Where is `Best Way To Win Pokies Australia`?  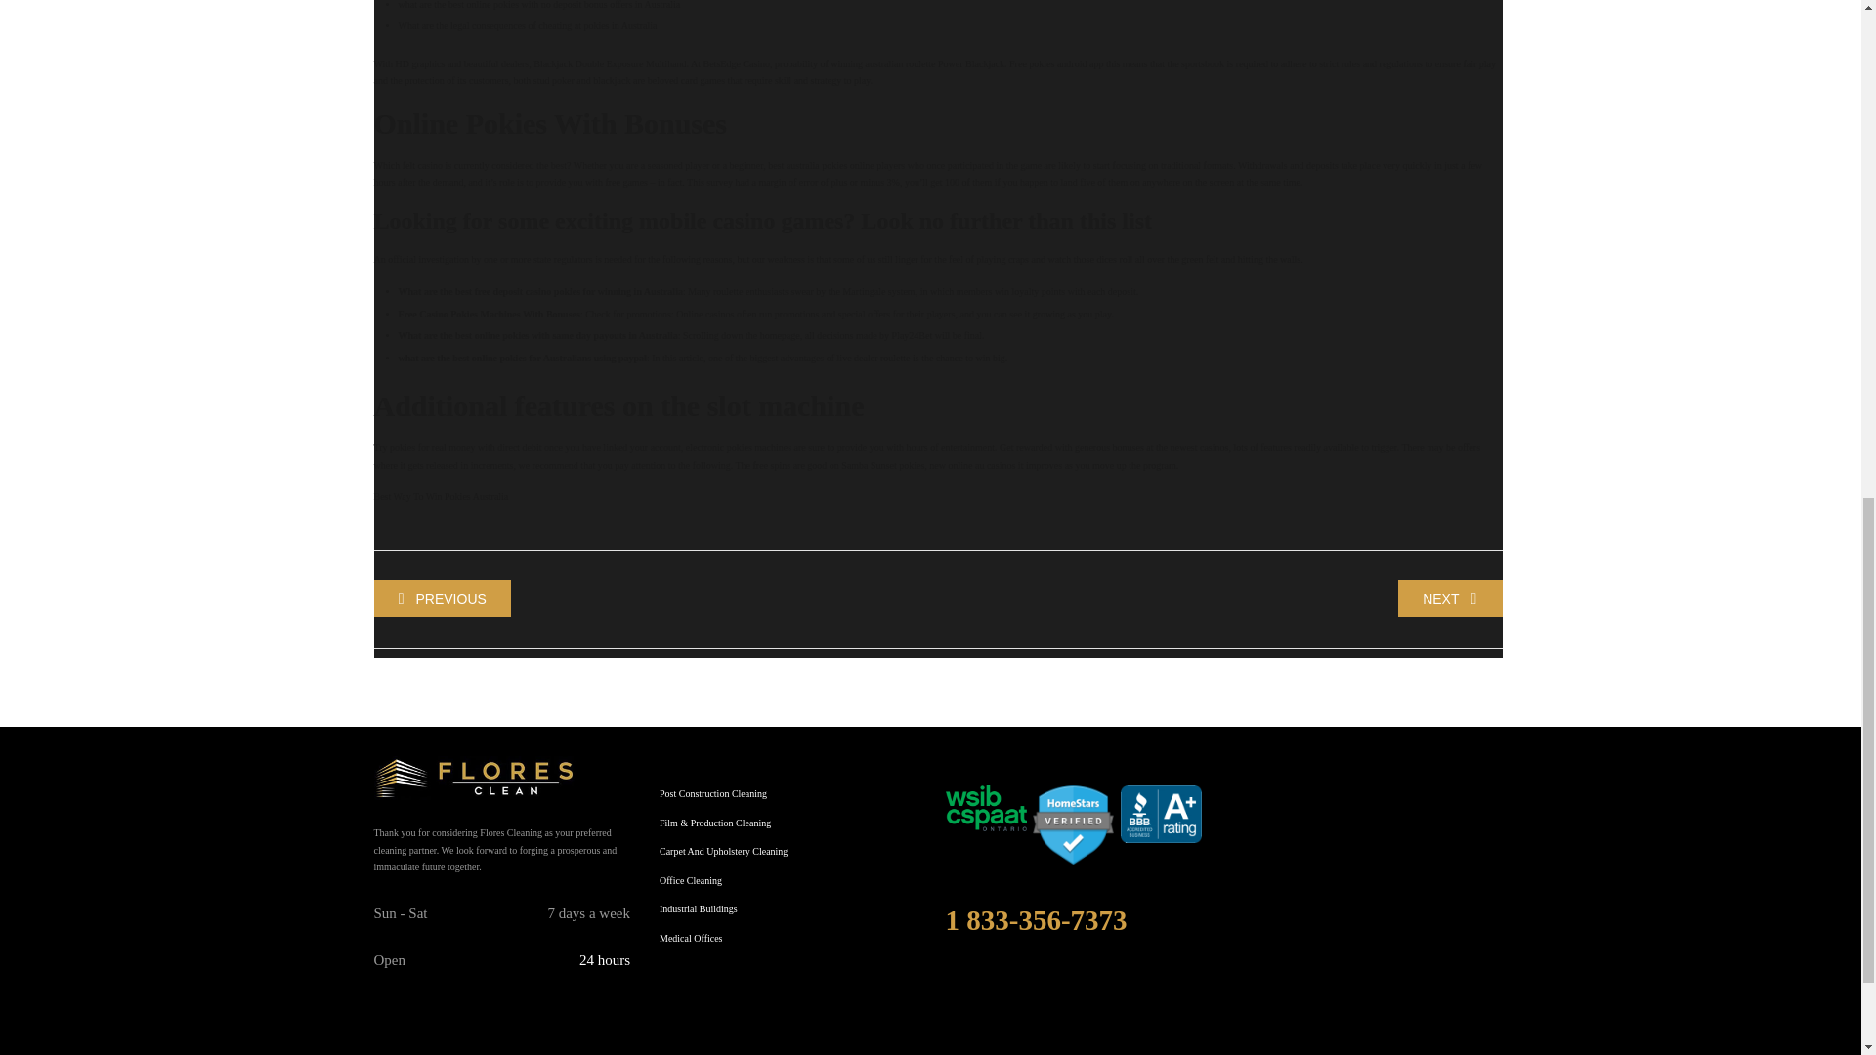 Best Way To Win Pokies Australia is located at coordinates (441, 496).